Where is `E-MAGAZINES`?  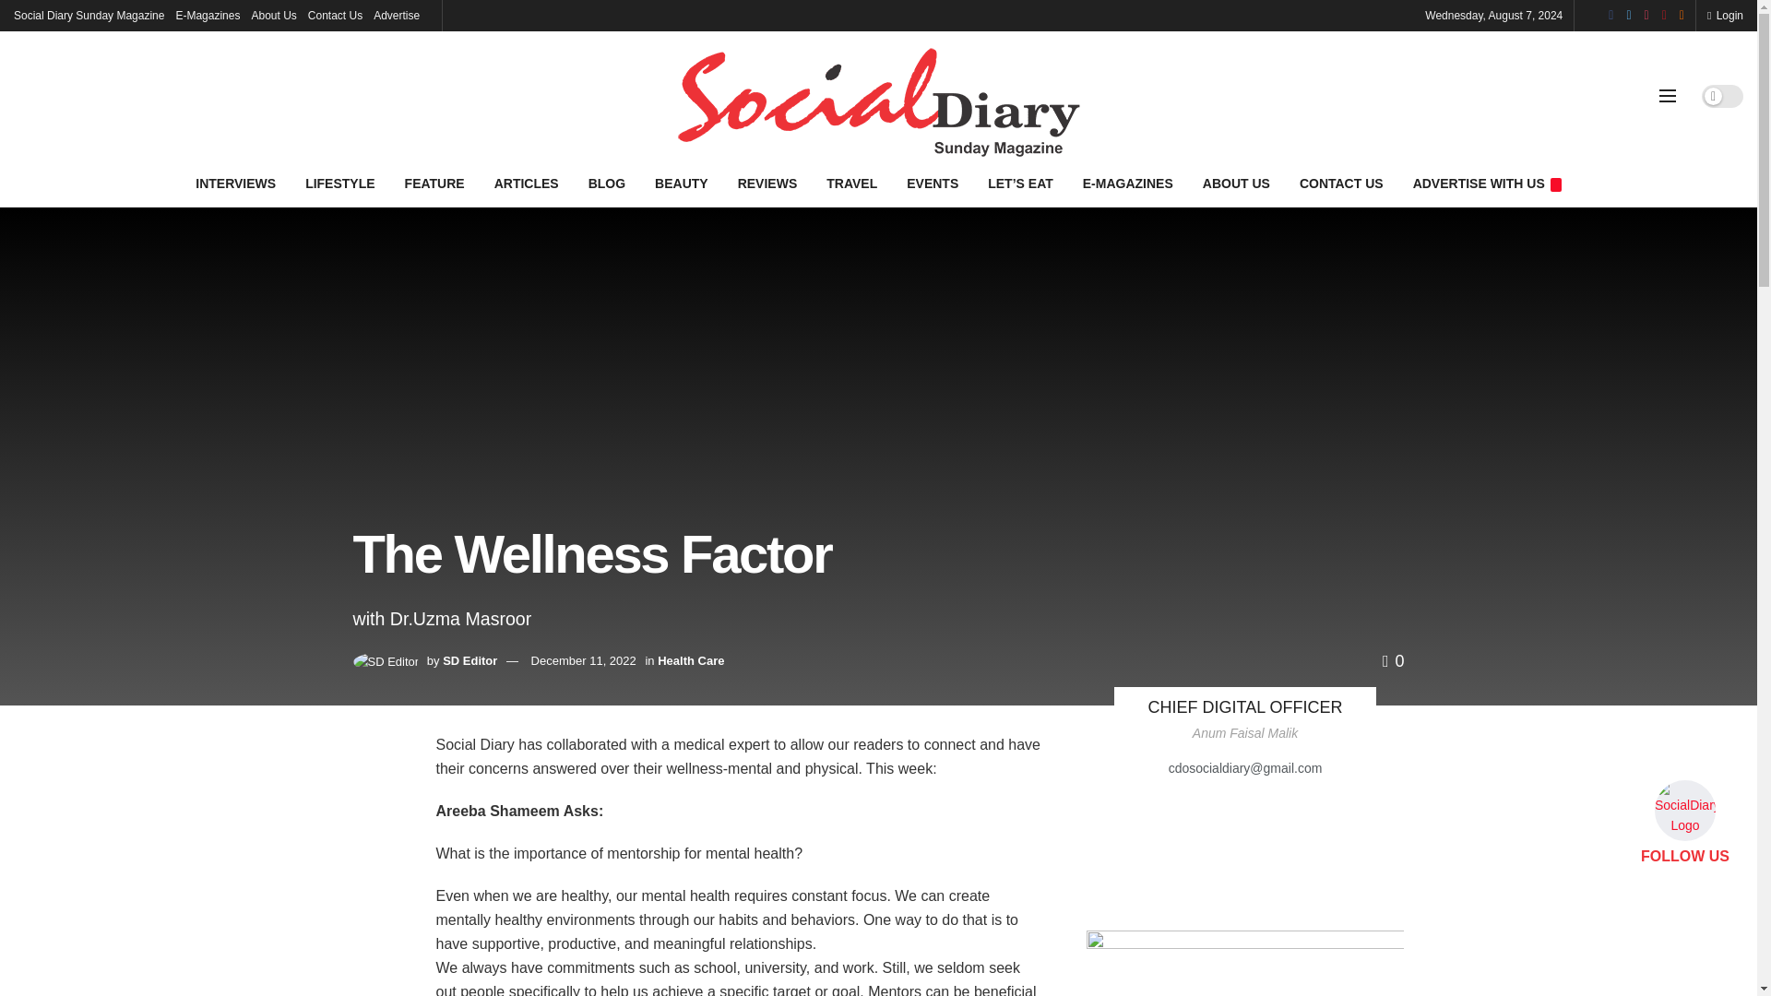 E-MAGAZINES is located at coordinates (1127, 183).